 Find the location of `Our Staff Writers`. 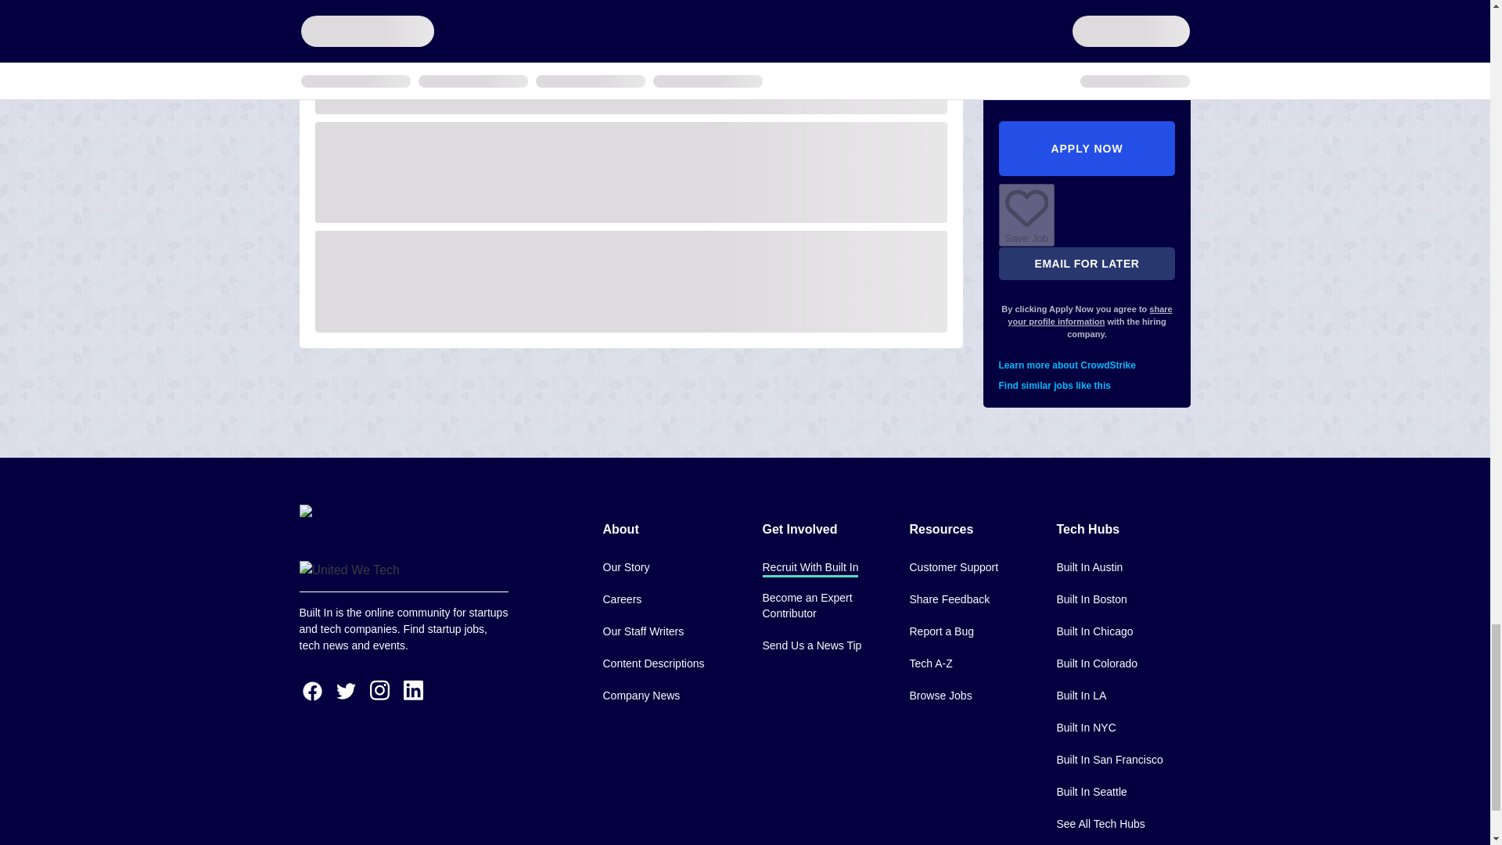

Our Staff Writers is located at coordinates (642, 632).